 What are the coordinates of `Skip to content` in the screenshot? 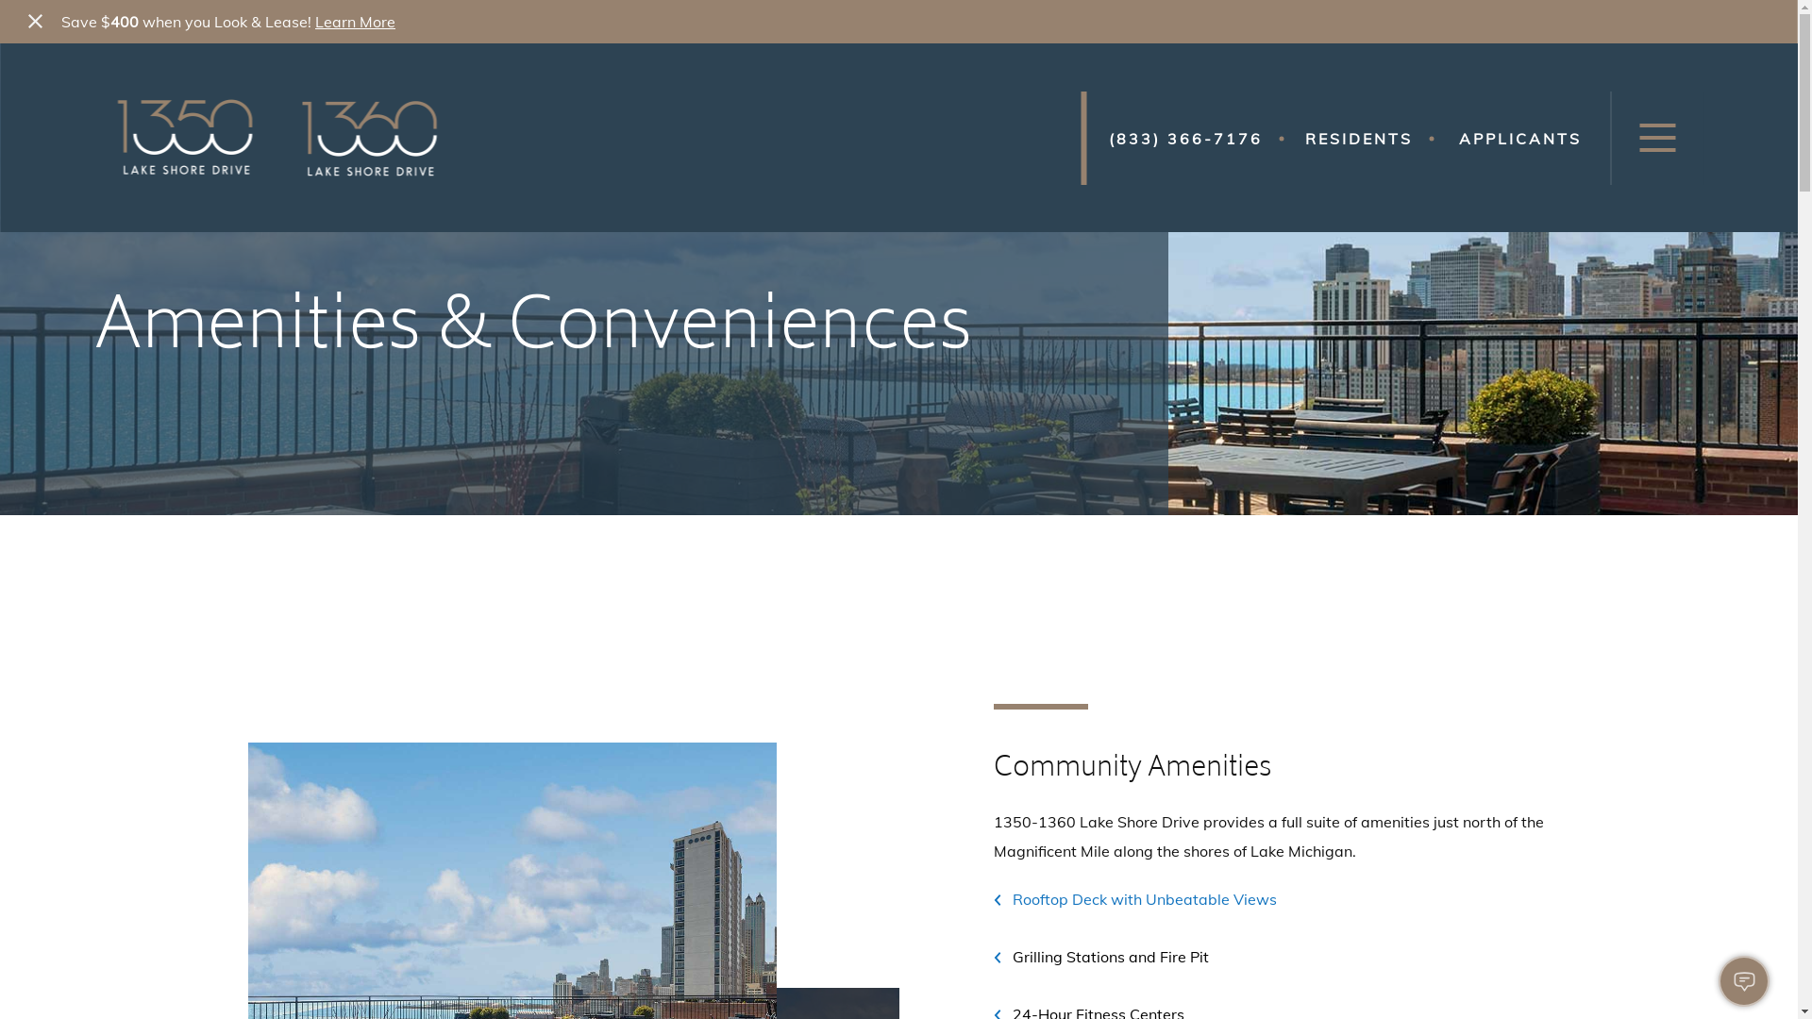 It's located at (94, 138).